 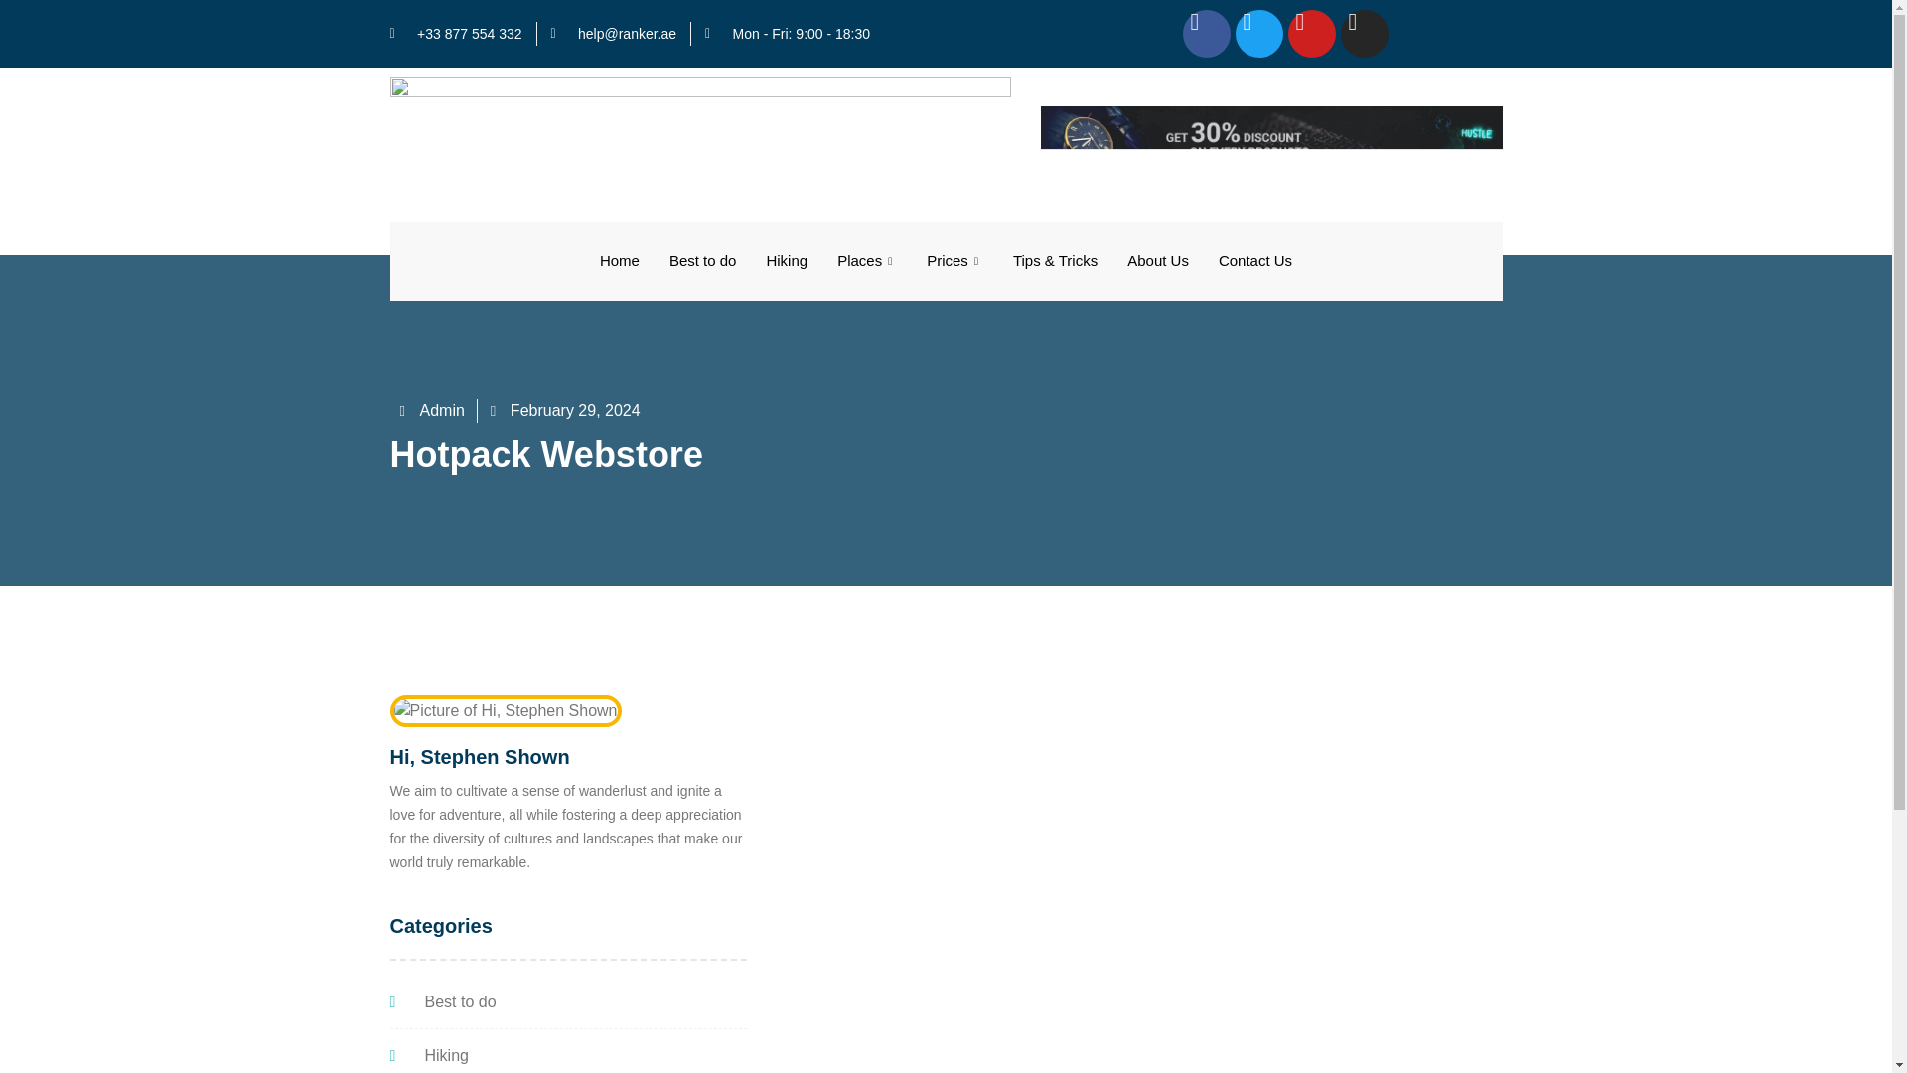 What do you see at coordinates (1157, 260) in the screenshot?
I see `About Us` at bounding box center [1157, 260].